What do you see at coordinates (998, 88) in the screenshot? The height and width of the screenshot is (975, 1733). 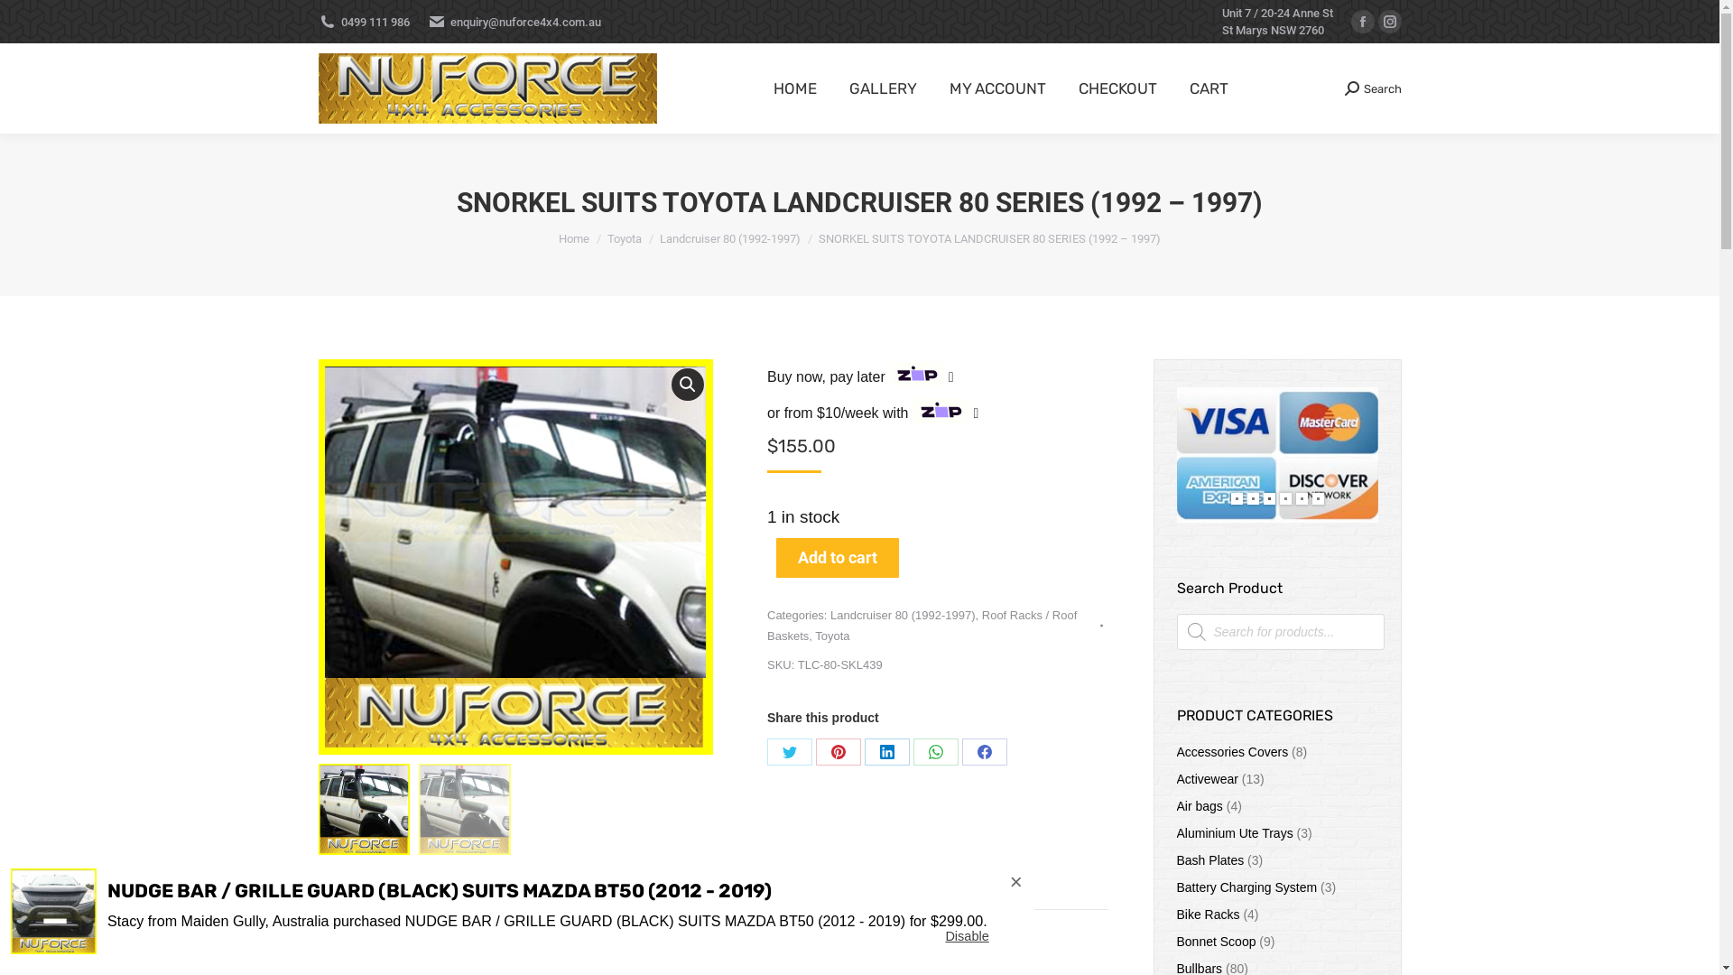 I see `MY ACCOUNT` at bounding box center [998, 88].